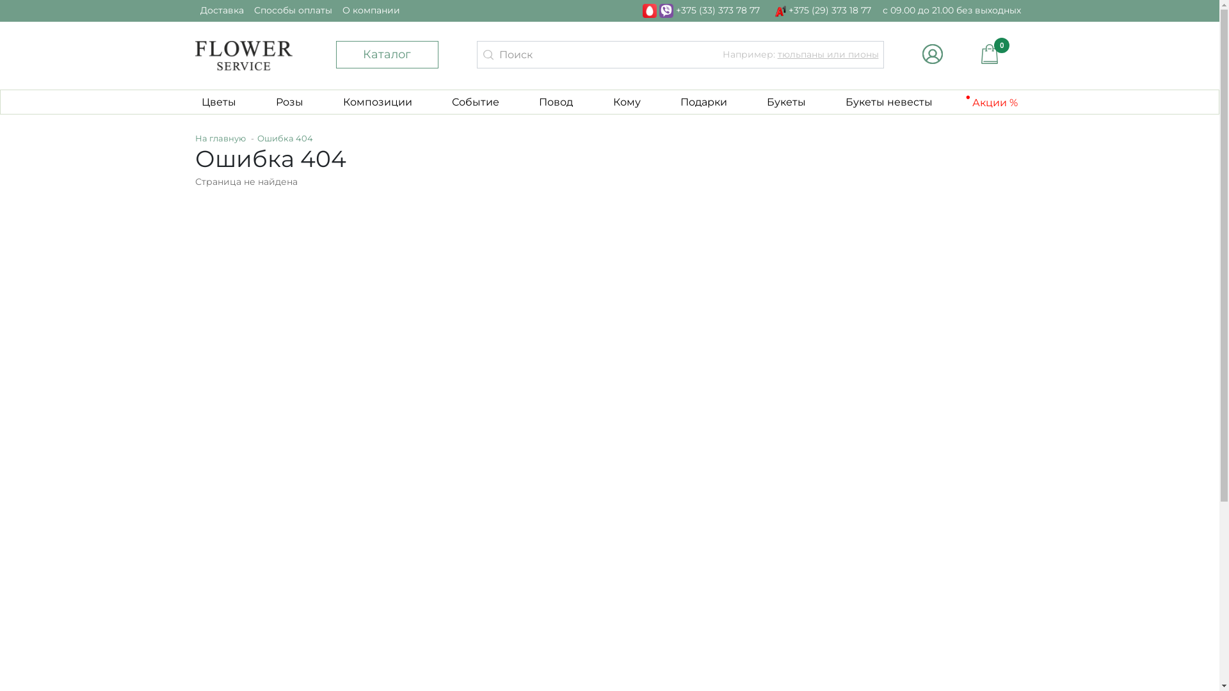 Image resolution: width=1229 pixels, height=691 pixels. I want to click on 0, so click(991, 54).